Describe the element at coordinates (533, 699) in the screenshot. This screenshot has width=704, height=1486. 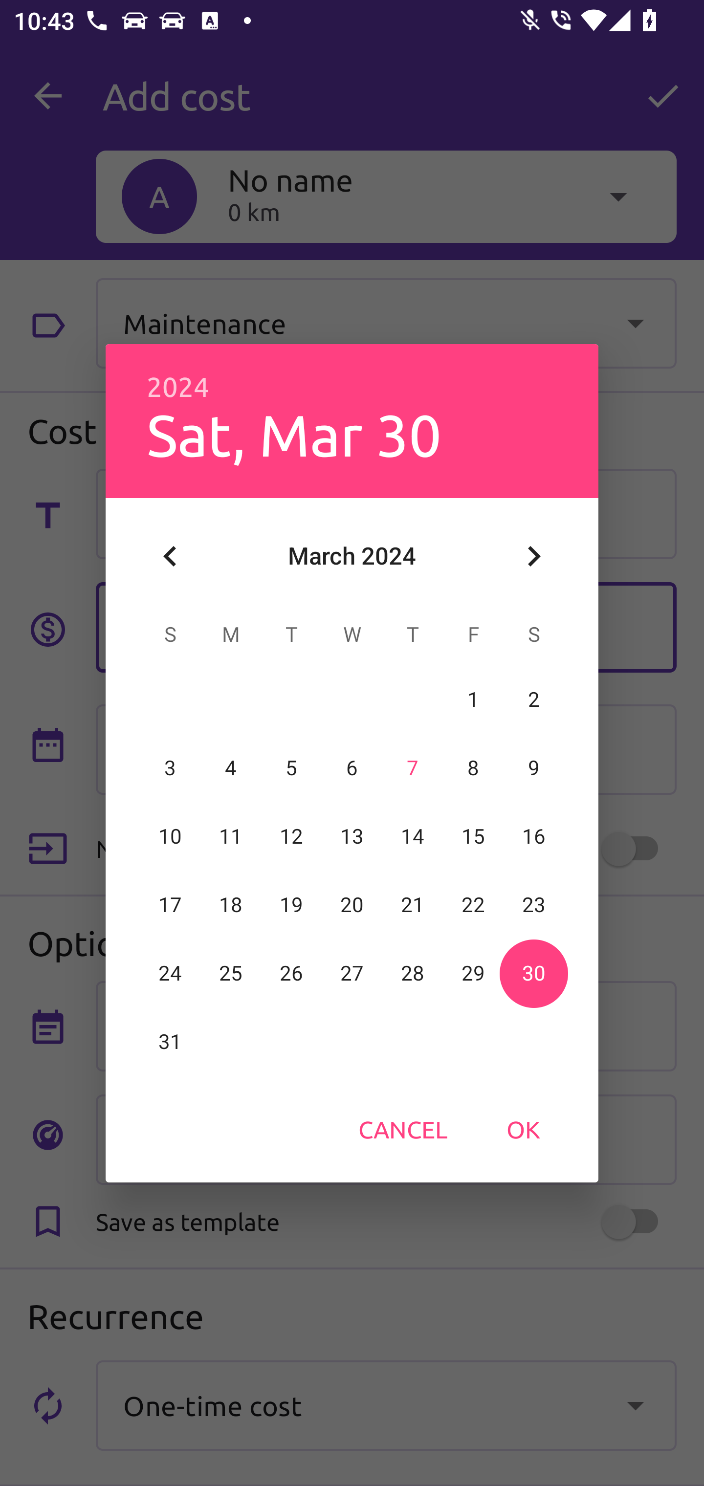
I see `2 02 March 2024` at that location.